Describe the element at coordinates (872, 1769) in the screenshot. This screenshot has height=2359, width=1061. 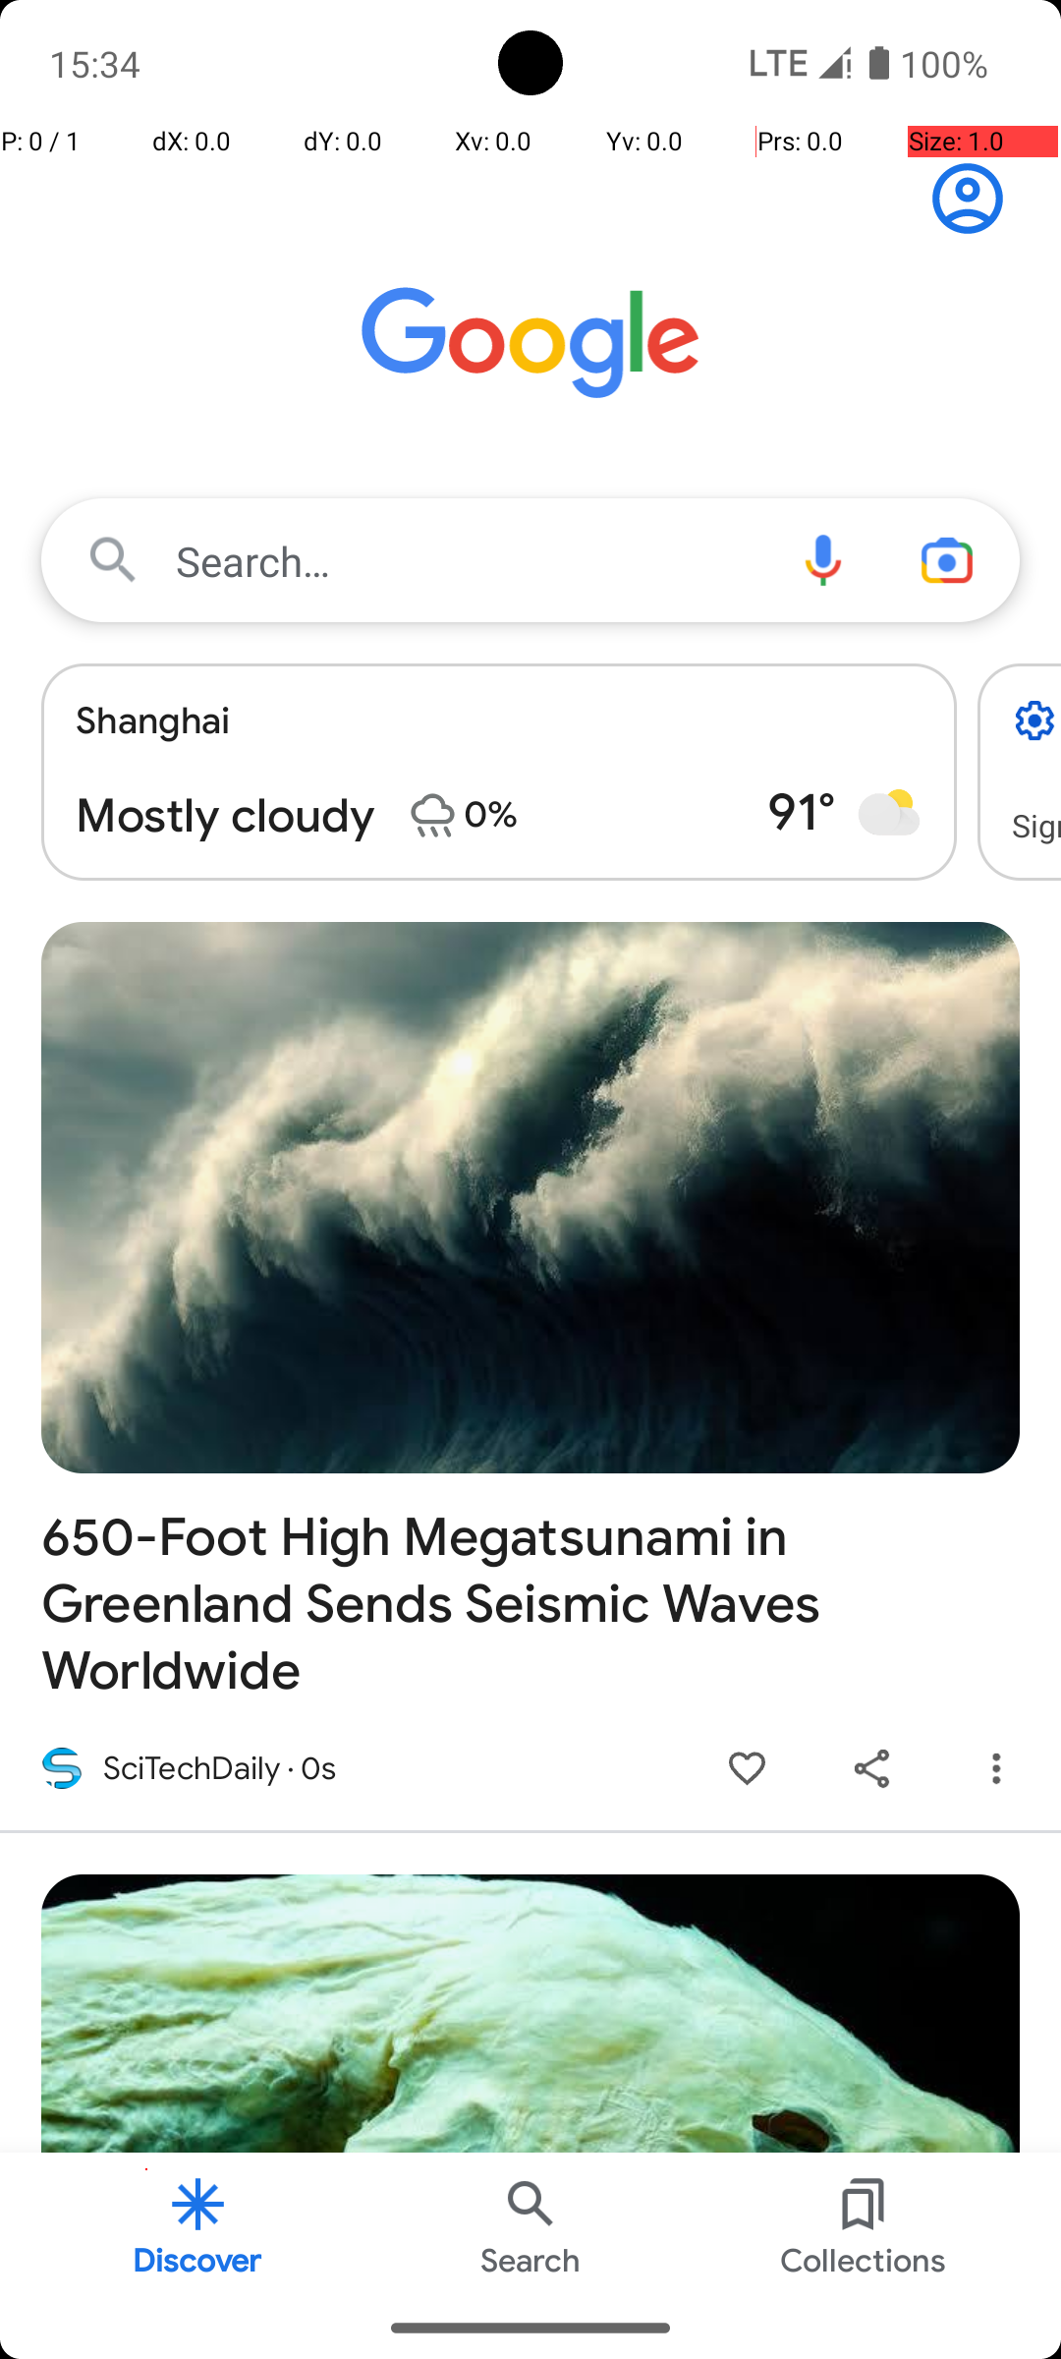
I see `Share 650-Foot High Megatsunami in Greenland Sends Seismic Waves Worldwide` at that location.